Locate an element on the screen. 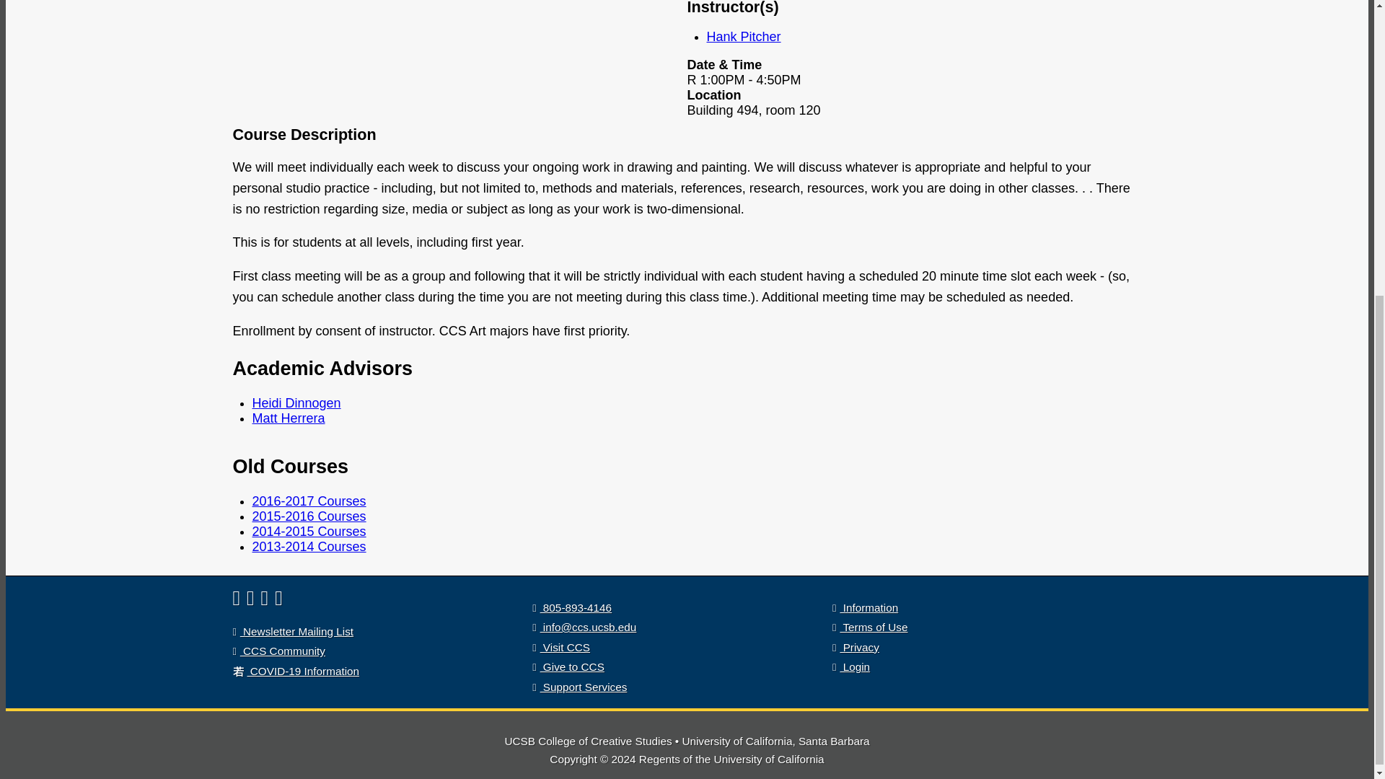 The height and width of the screenshot is (779, 1385). Privacy is located at coordinates (856, 647).